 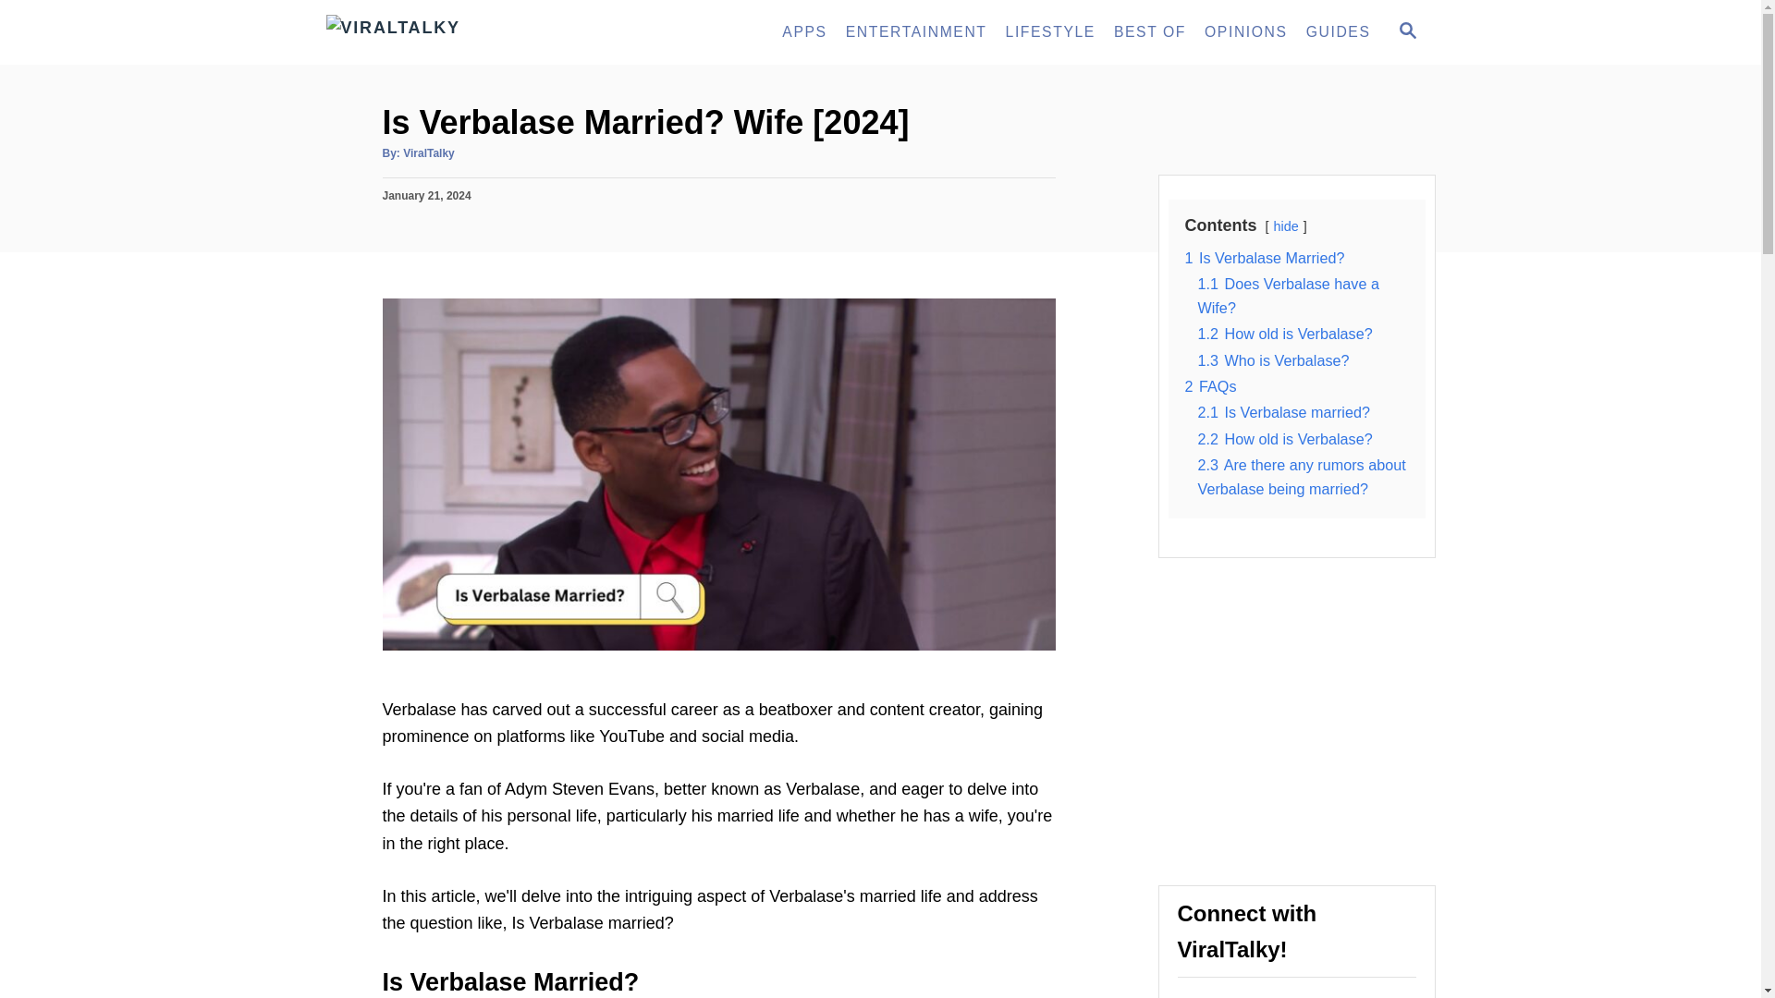 I want to click on APPS, so click(x=804, y=32).